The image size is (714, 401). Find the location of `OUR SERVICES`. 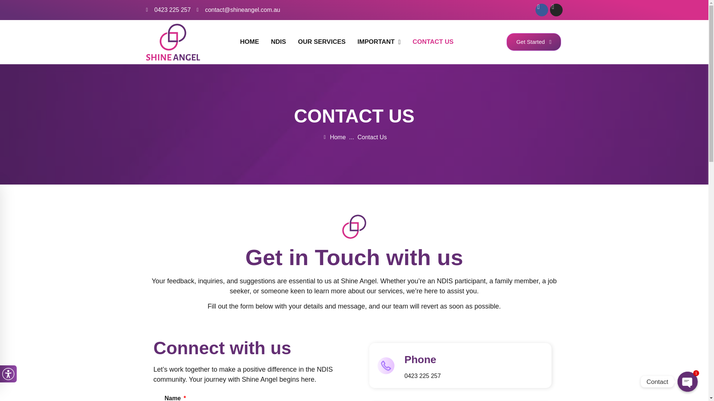

OUR SERVICES is located at coordinates (321, 42).